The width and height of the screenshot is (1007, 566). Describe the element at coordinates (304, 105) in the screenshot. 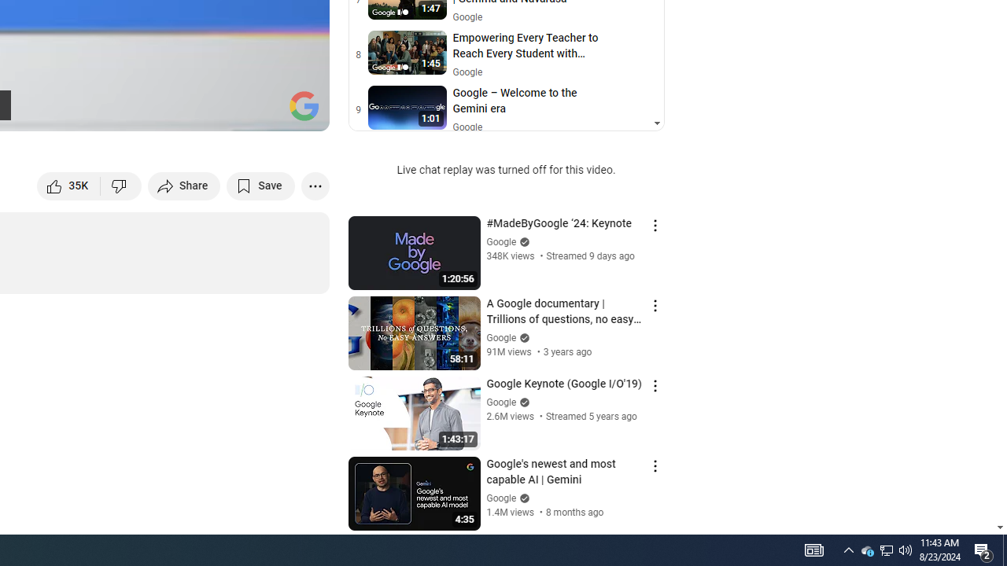

I see `Channel watermark` at that location.